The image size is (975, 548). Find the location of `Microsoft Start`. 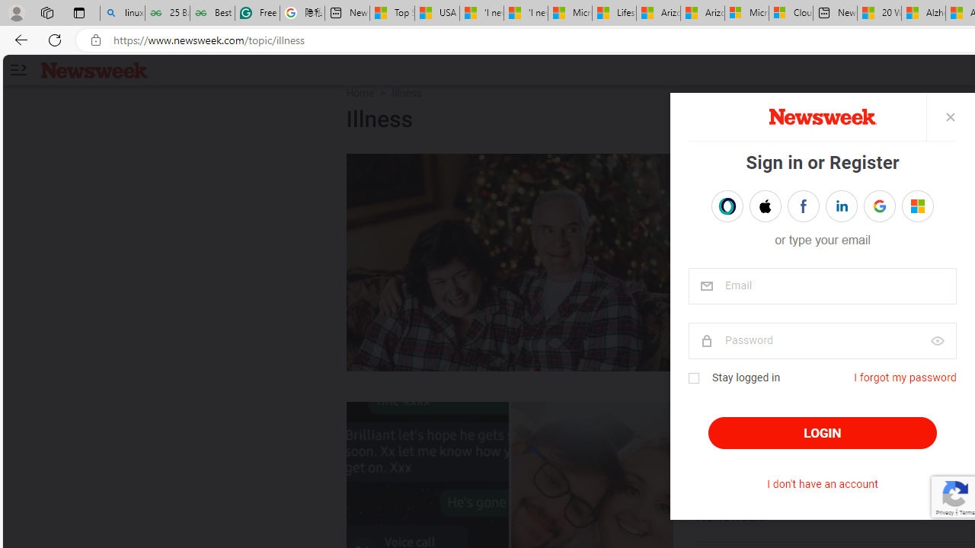

Microsoft Start is located at coordinates (570, 14).